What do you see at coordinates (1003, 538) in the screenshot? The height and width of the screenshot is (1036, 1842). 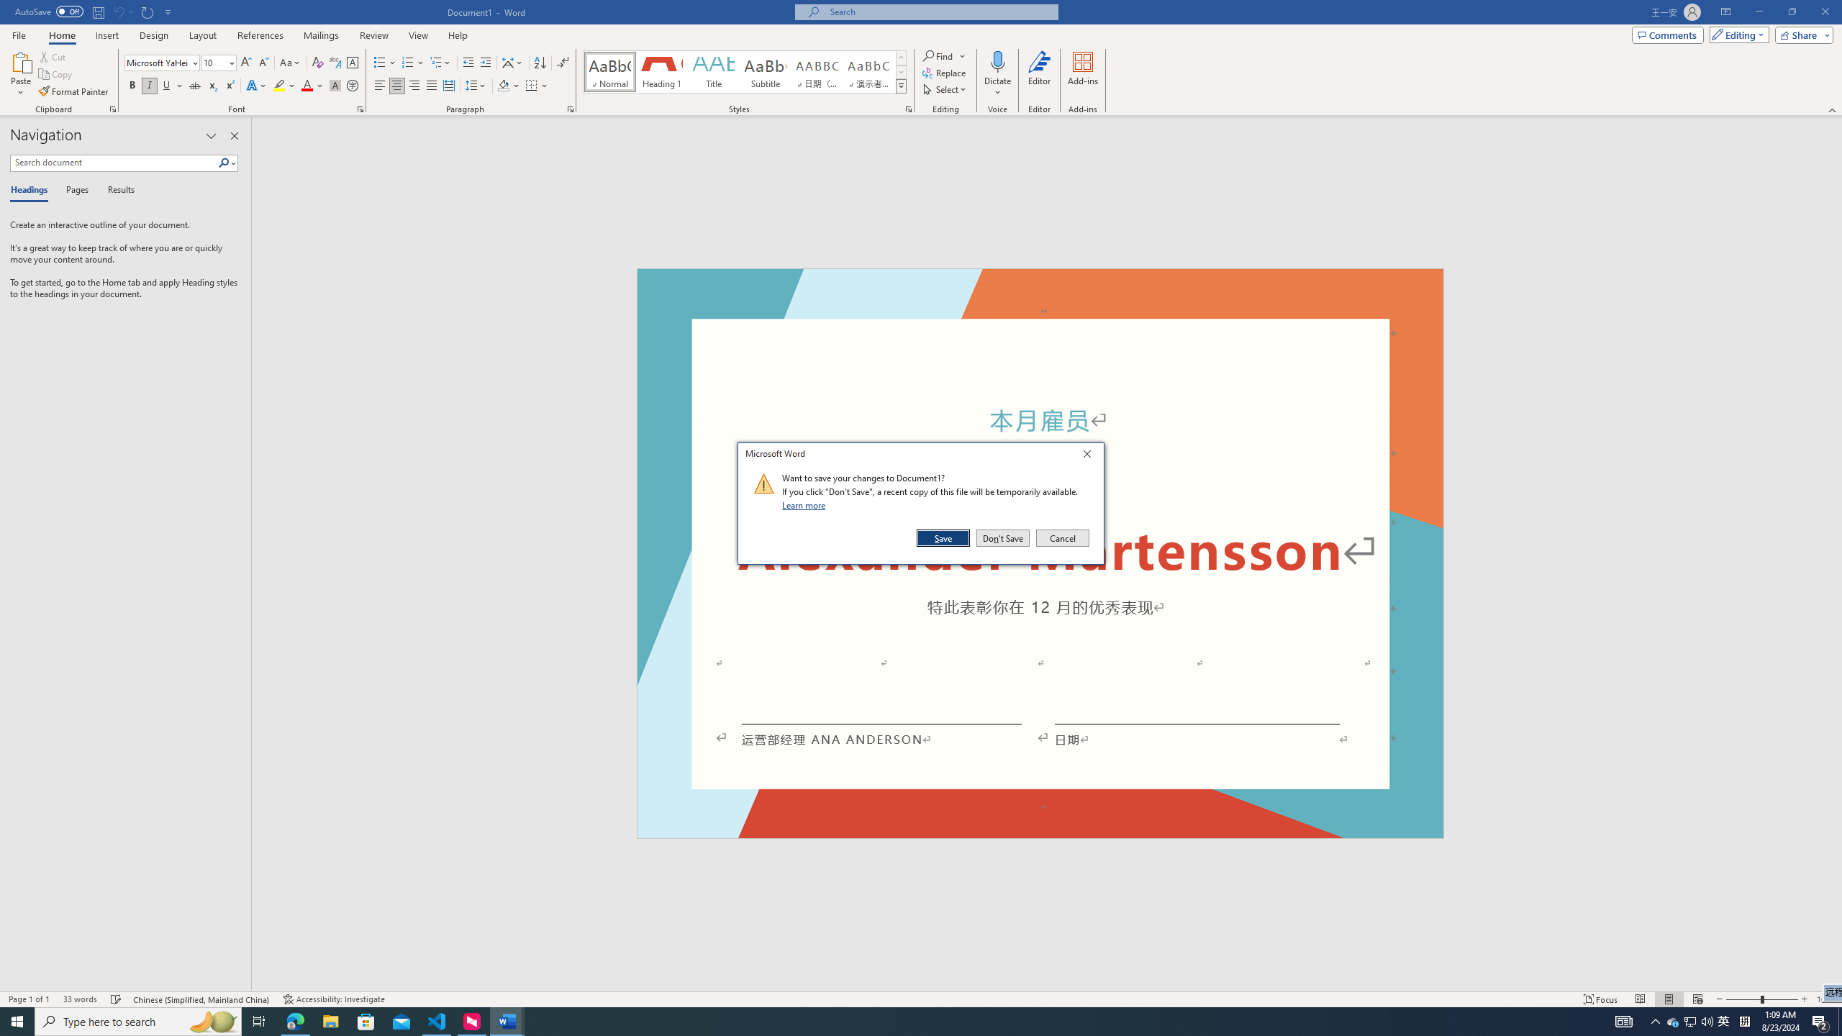 I see `Don't Save` at bounding box center [1003, 538].